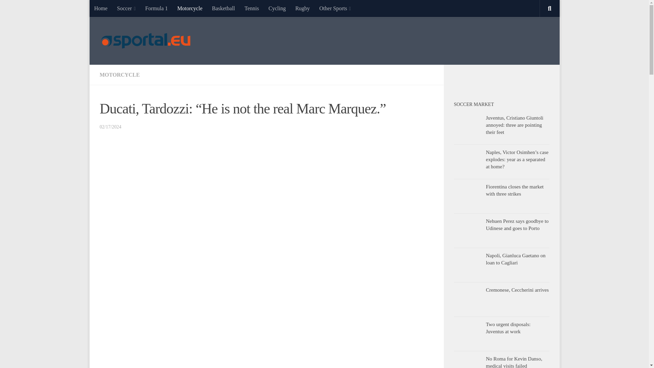  Describe the element at coordinates (335, 8) in the screenshot. I see `Other Sports` at that location.